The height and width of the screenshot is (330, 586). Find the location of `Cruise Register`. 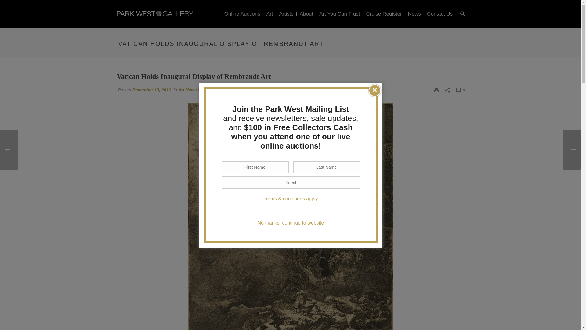

Cruise Register is located at coordinates (384, 14).